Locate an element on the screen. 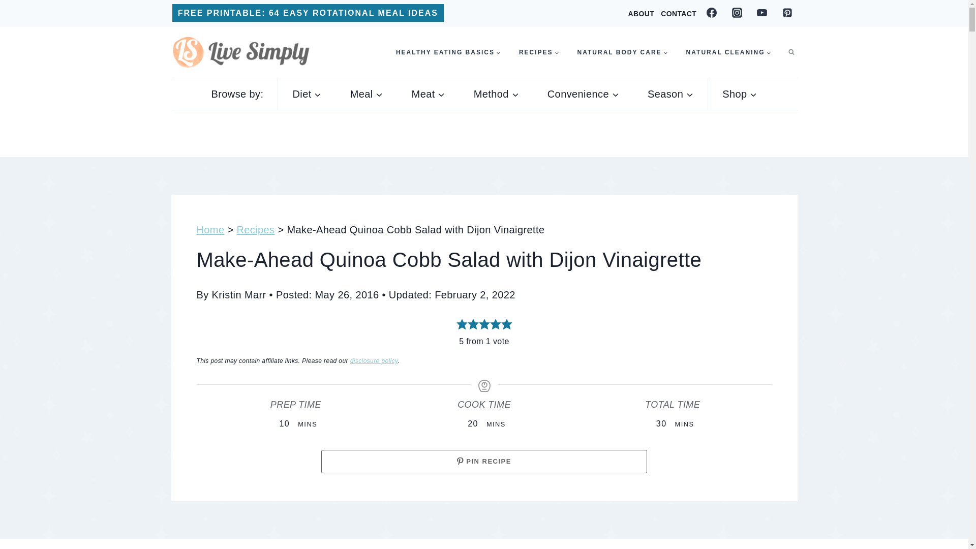 The height and width of the screenshot is (549, 976). CONTACT is located at coordinates (678, 13).